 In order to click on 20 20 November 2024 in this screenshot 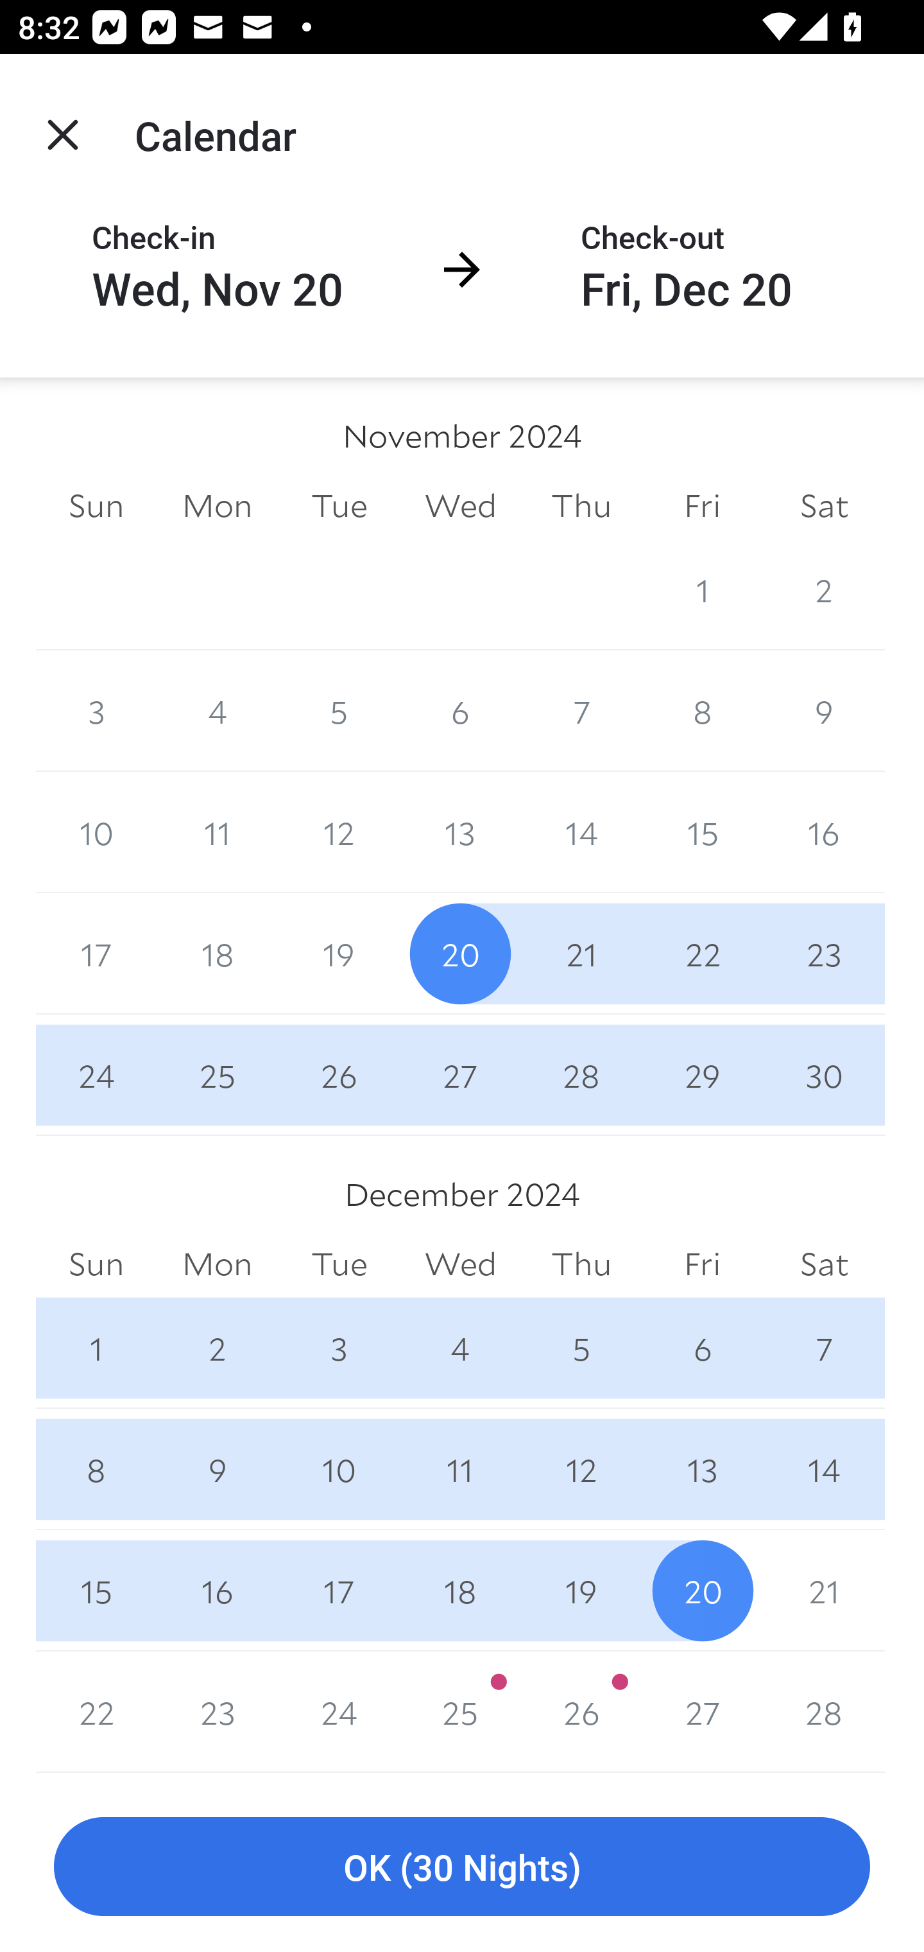, I will do `click(461, 954)`.